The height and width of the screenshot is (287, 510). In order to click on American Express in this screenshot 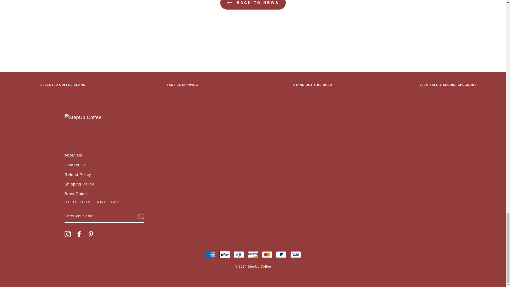, I will do `click(210, 255)`.